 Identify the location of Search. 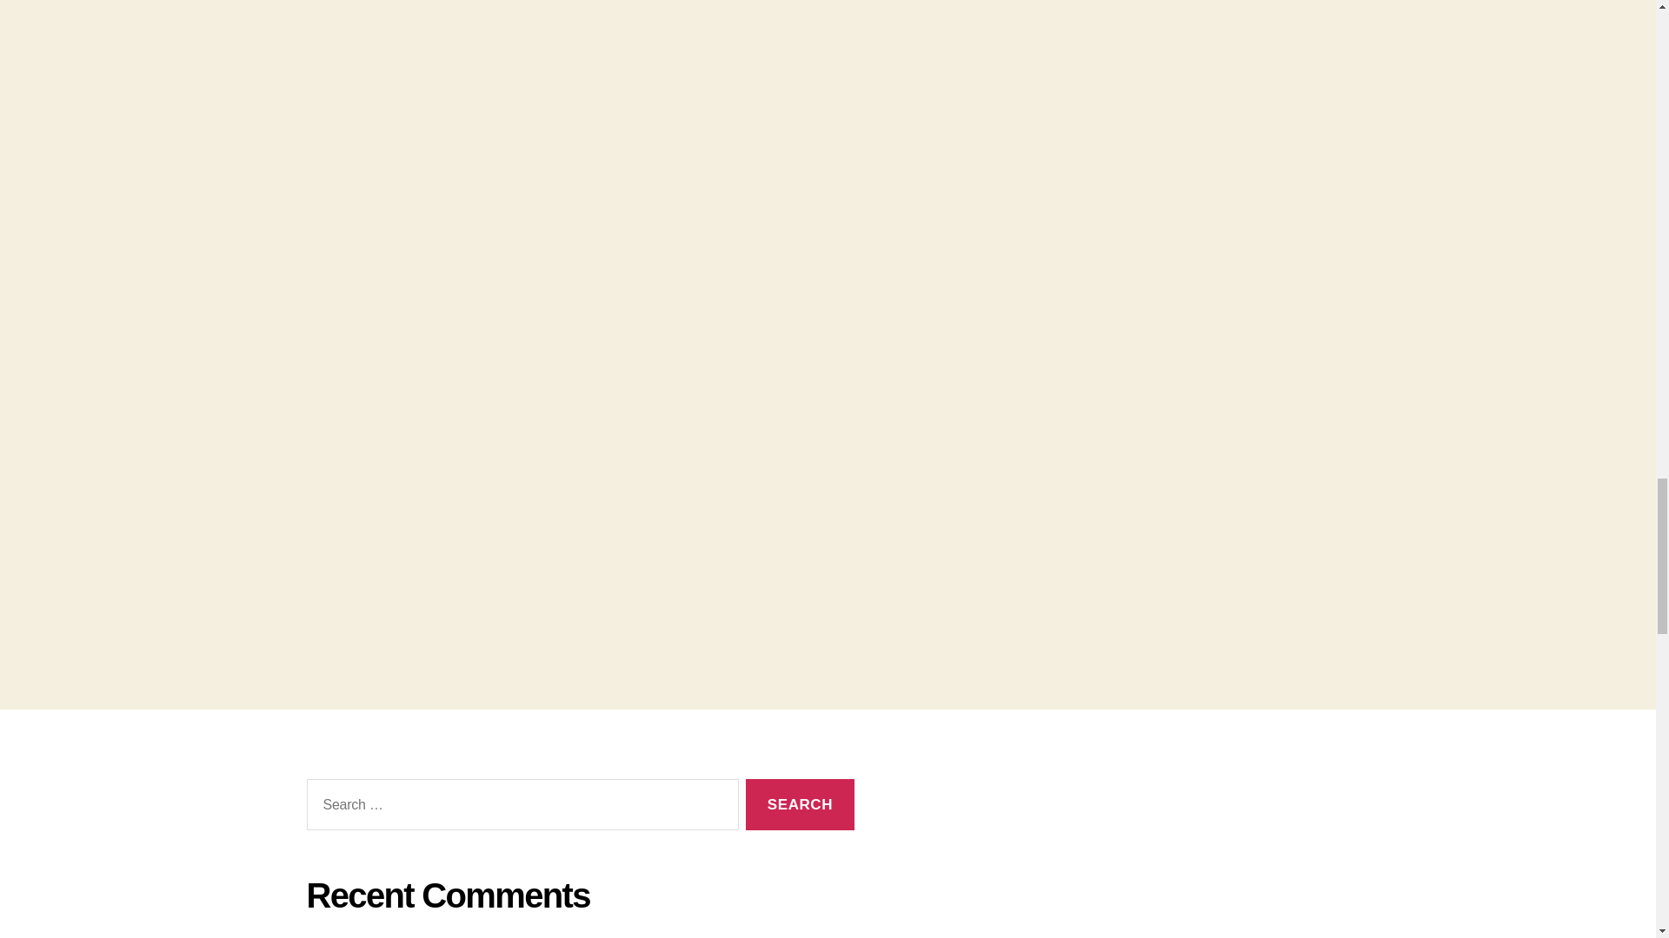
(800, 804).